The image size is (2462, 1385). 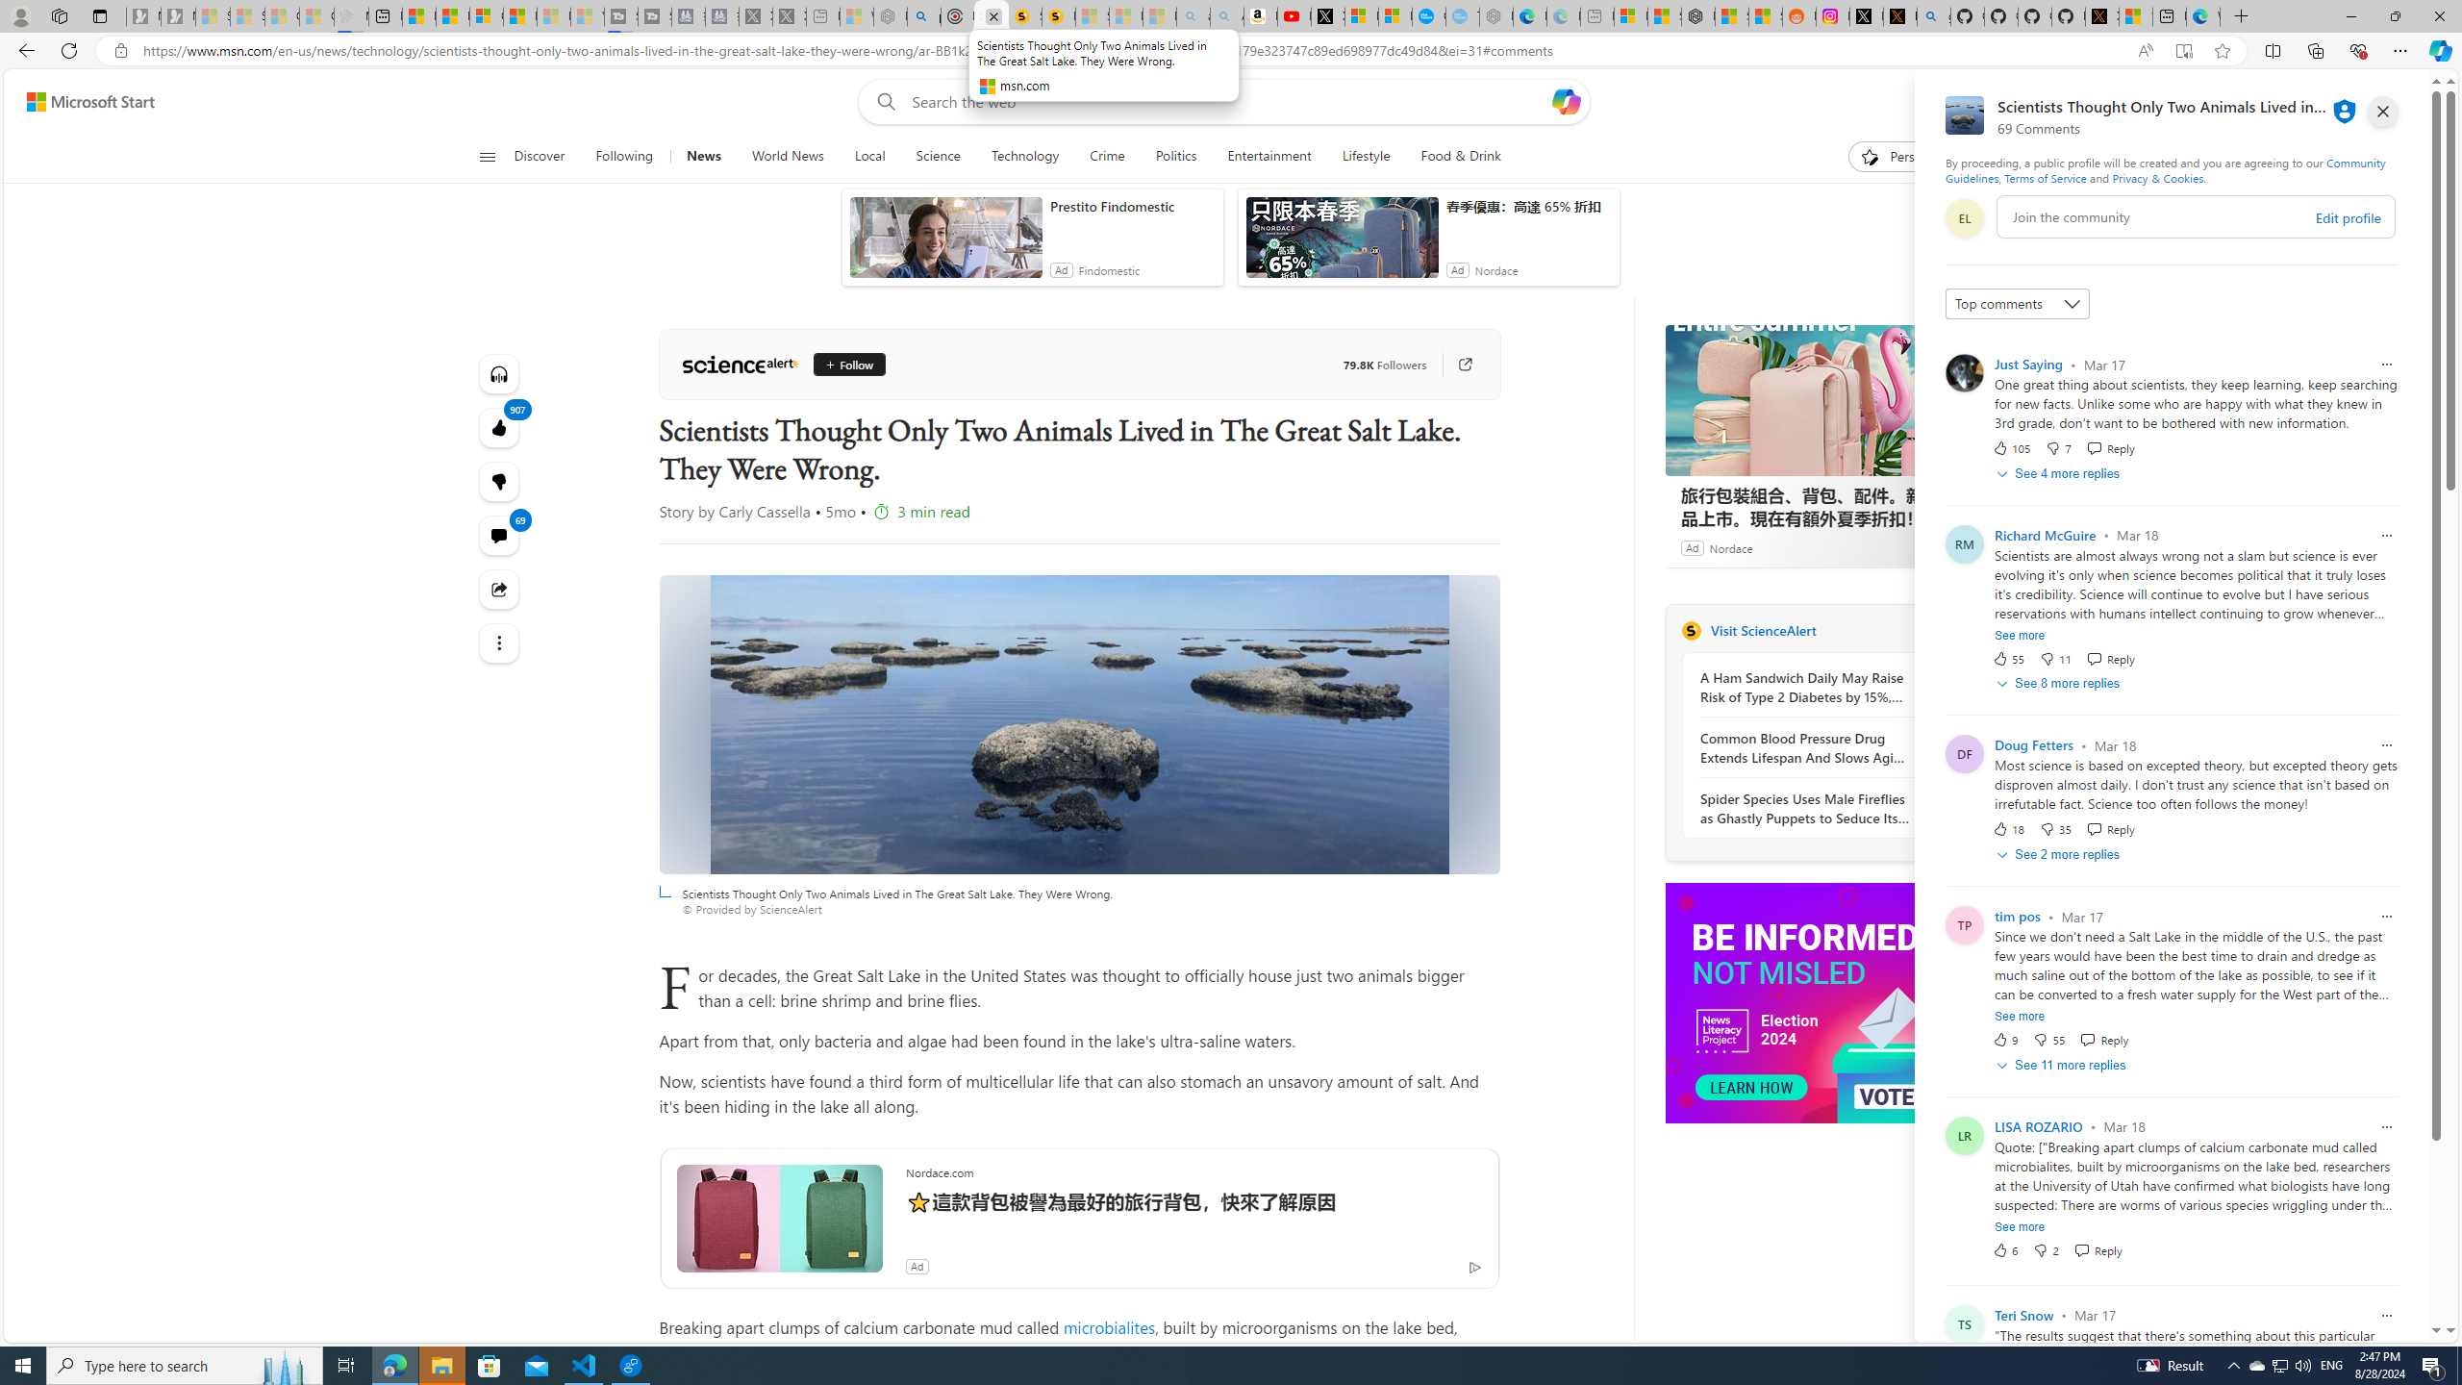 What do you see at coordinates (2018, 917) in the screenshot?
I see `tim pos` at bounding box center [2018, 917].